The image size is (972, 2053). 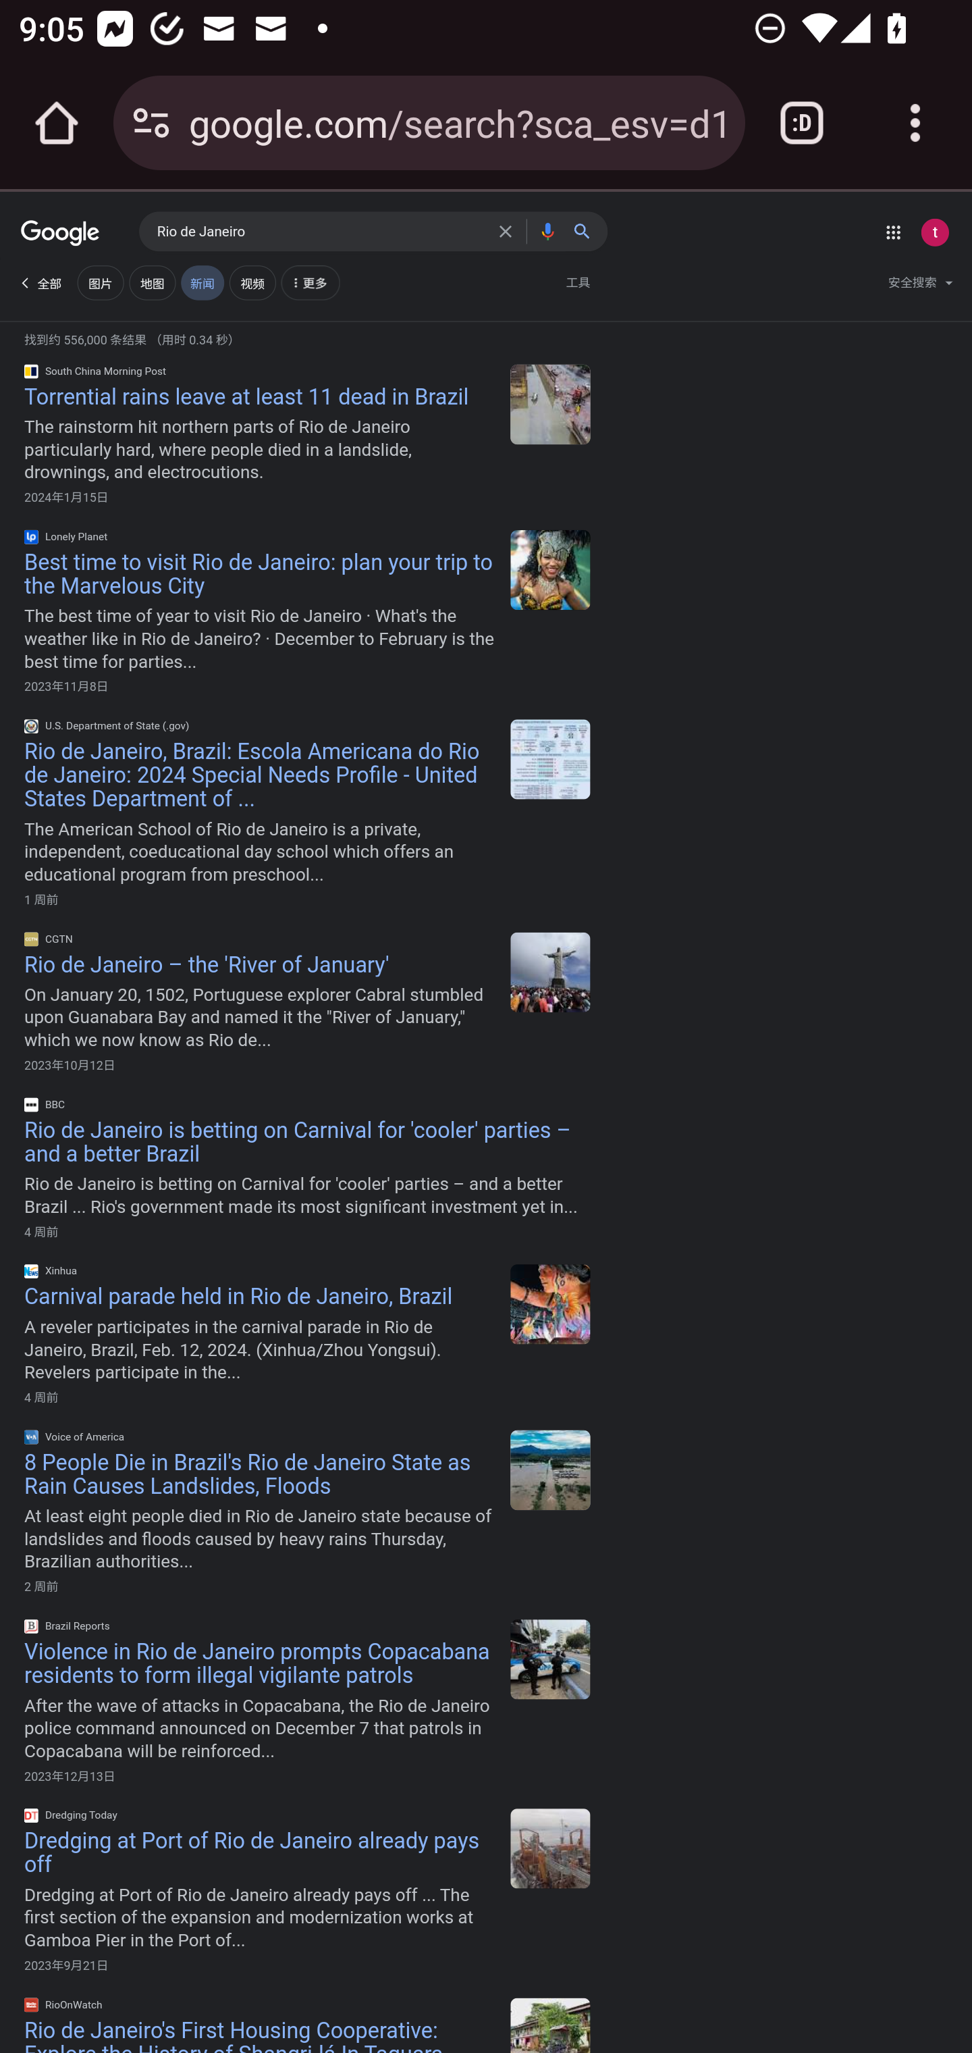 What do you see at coordinates (152, 282) in the screenshot?
I see `地图` at bounding box center [152, 282].